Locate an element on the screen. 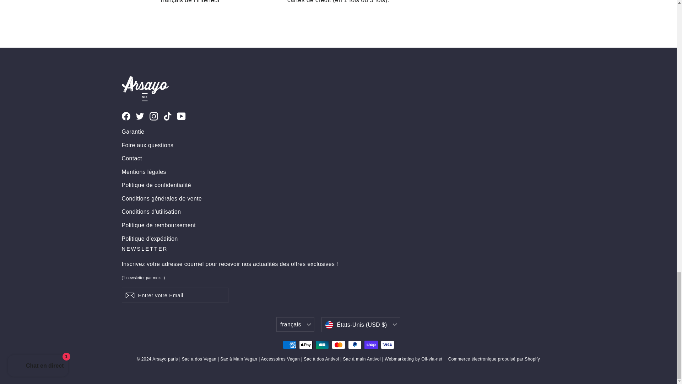  Instagram is located at coordinates (153, 116).